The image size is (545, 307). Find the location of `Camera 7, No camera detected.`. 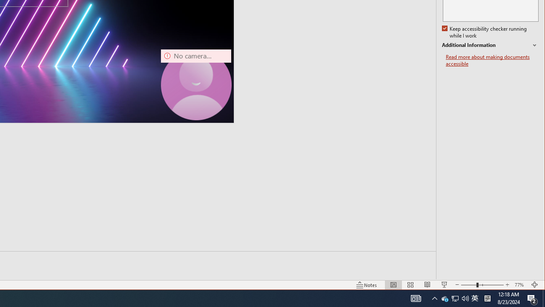

Camera 7, No camera detected. is located at coordinates (485, 32).